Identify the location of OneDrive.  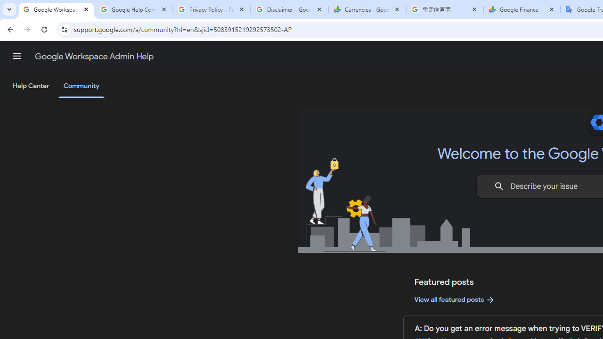
(239, 153).